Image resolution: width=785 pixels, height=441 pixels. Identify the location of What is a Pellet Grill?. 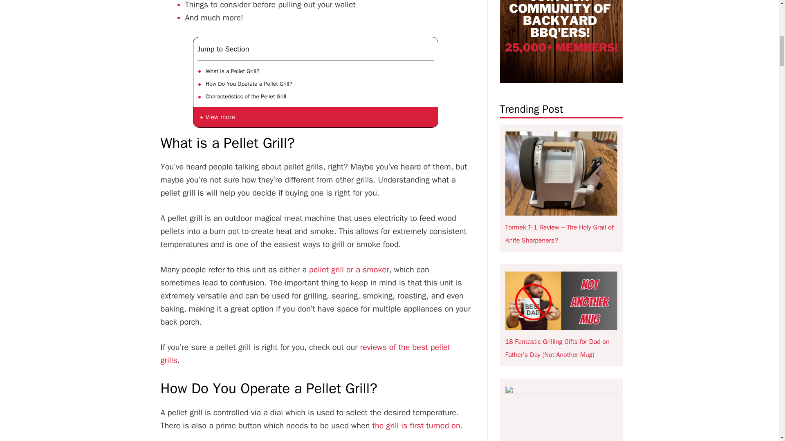
(232, 71).